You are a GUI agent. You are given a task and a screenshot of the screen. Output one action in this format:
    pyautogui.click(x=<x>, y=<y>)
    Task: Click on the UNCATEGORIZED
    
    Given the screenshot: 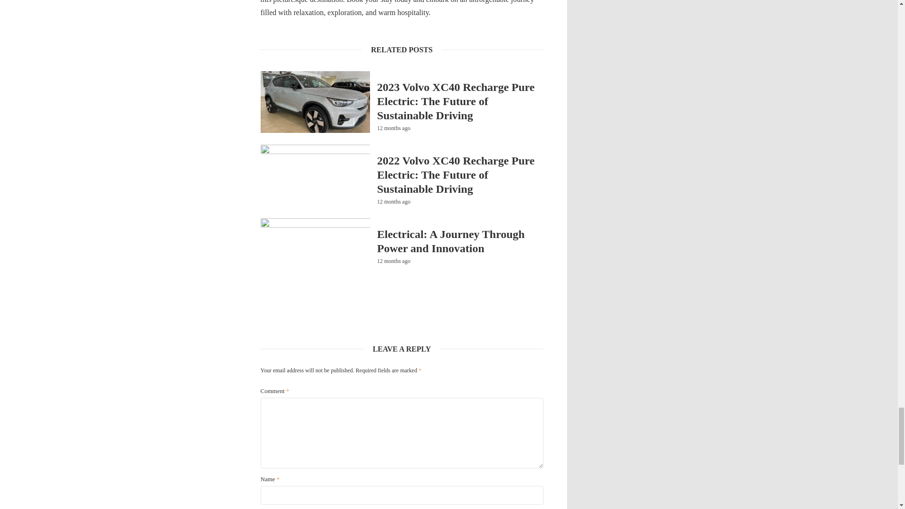 What is the action you would take?
    pyautogui.click(x=399, y=74)
    